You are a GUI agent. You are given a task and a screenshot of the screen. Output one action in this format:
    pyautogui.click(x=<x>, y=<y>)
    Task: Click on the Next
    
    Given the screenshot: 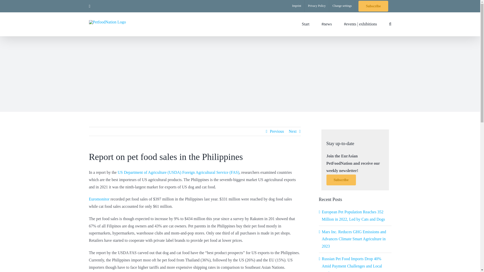 What is the action you would take?
    pyautogui.click(x=292, y=131)
    